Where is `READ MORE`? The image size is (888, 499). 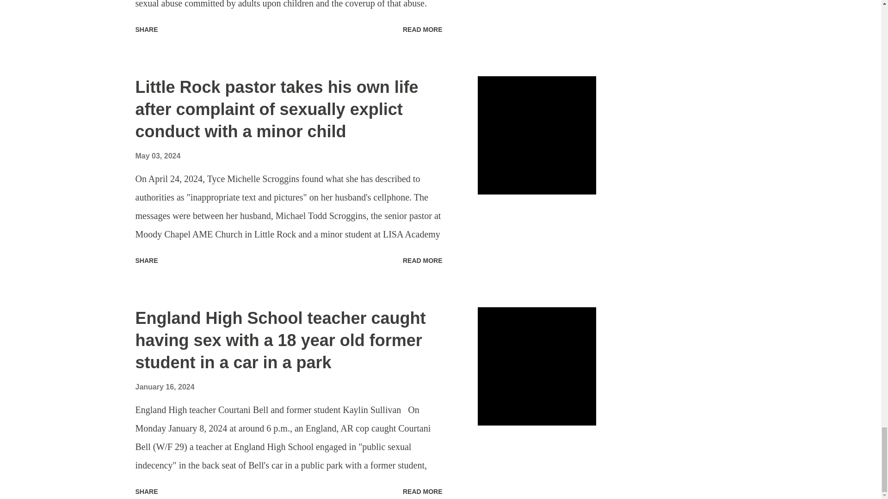 READ MORE is located at coordinates (423, 29).